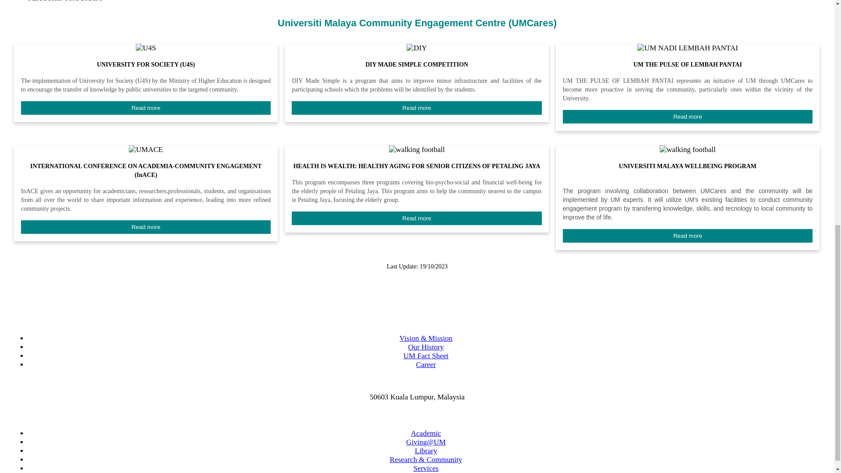  I want to click on Read more, so click(687, 117).